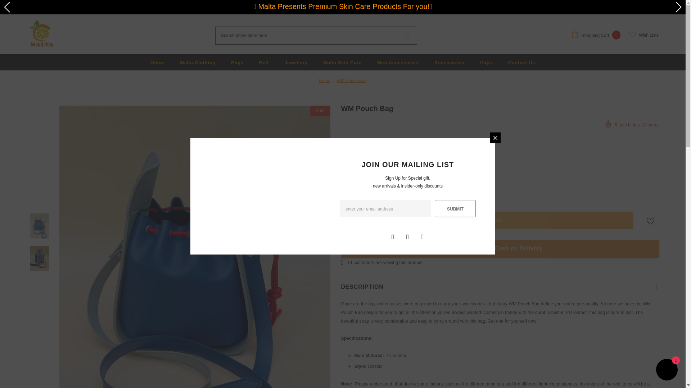 The image size is (691, 388). I want to click on Logo, so click(41, 34).